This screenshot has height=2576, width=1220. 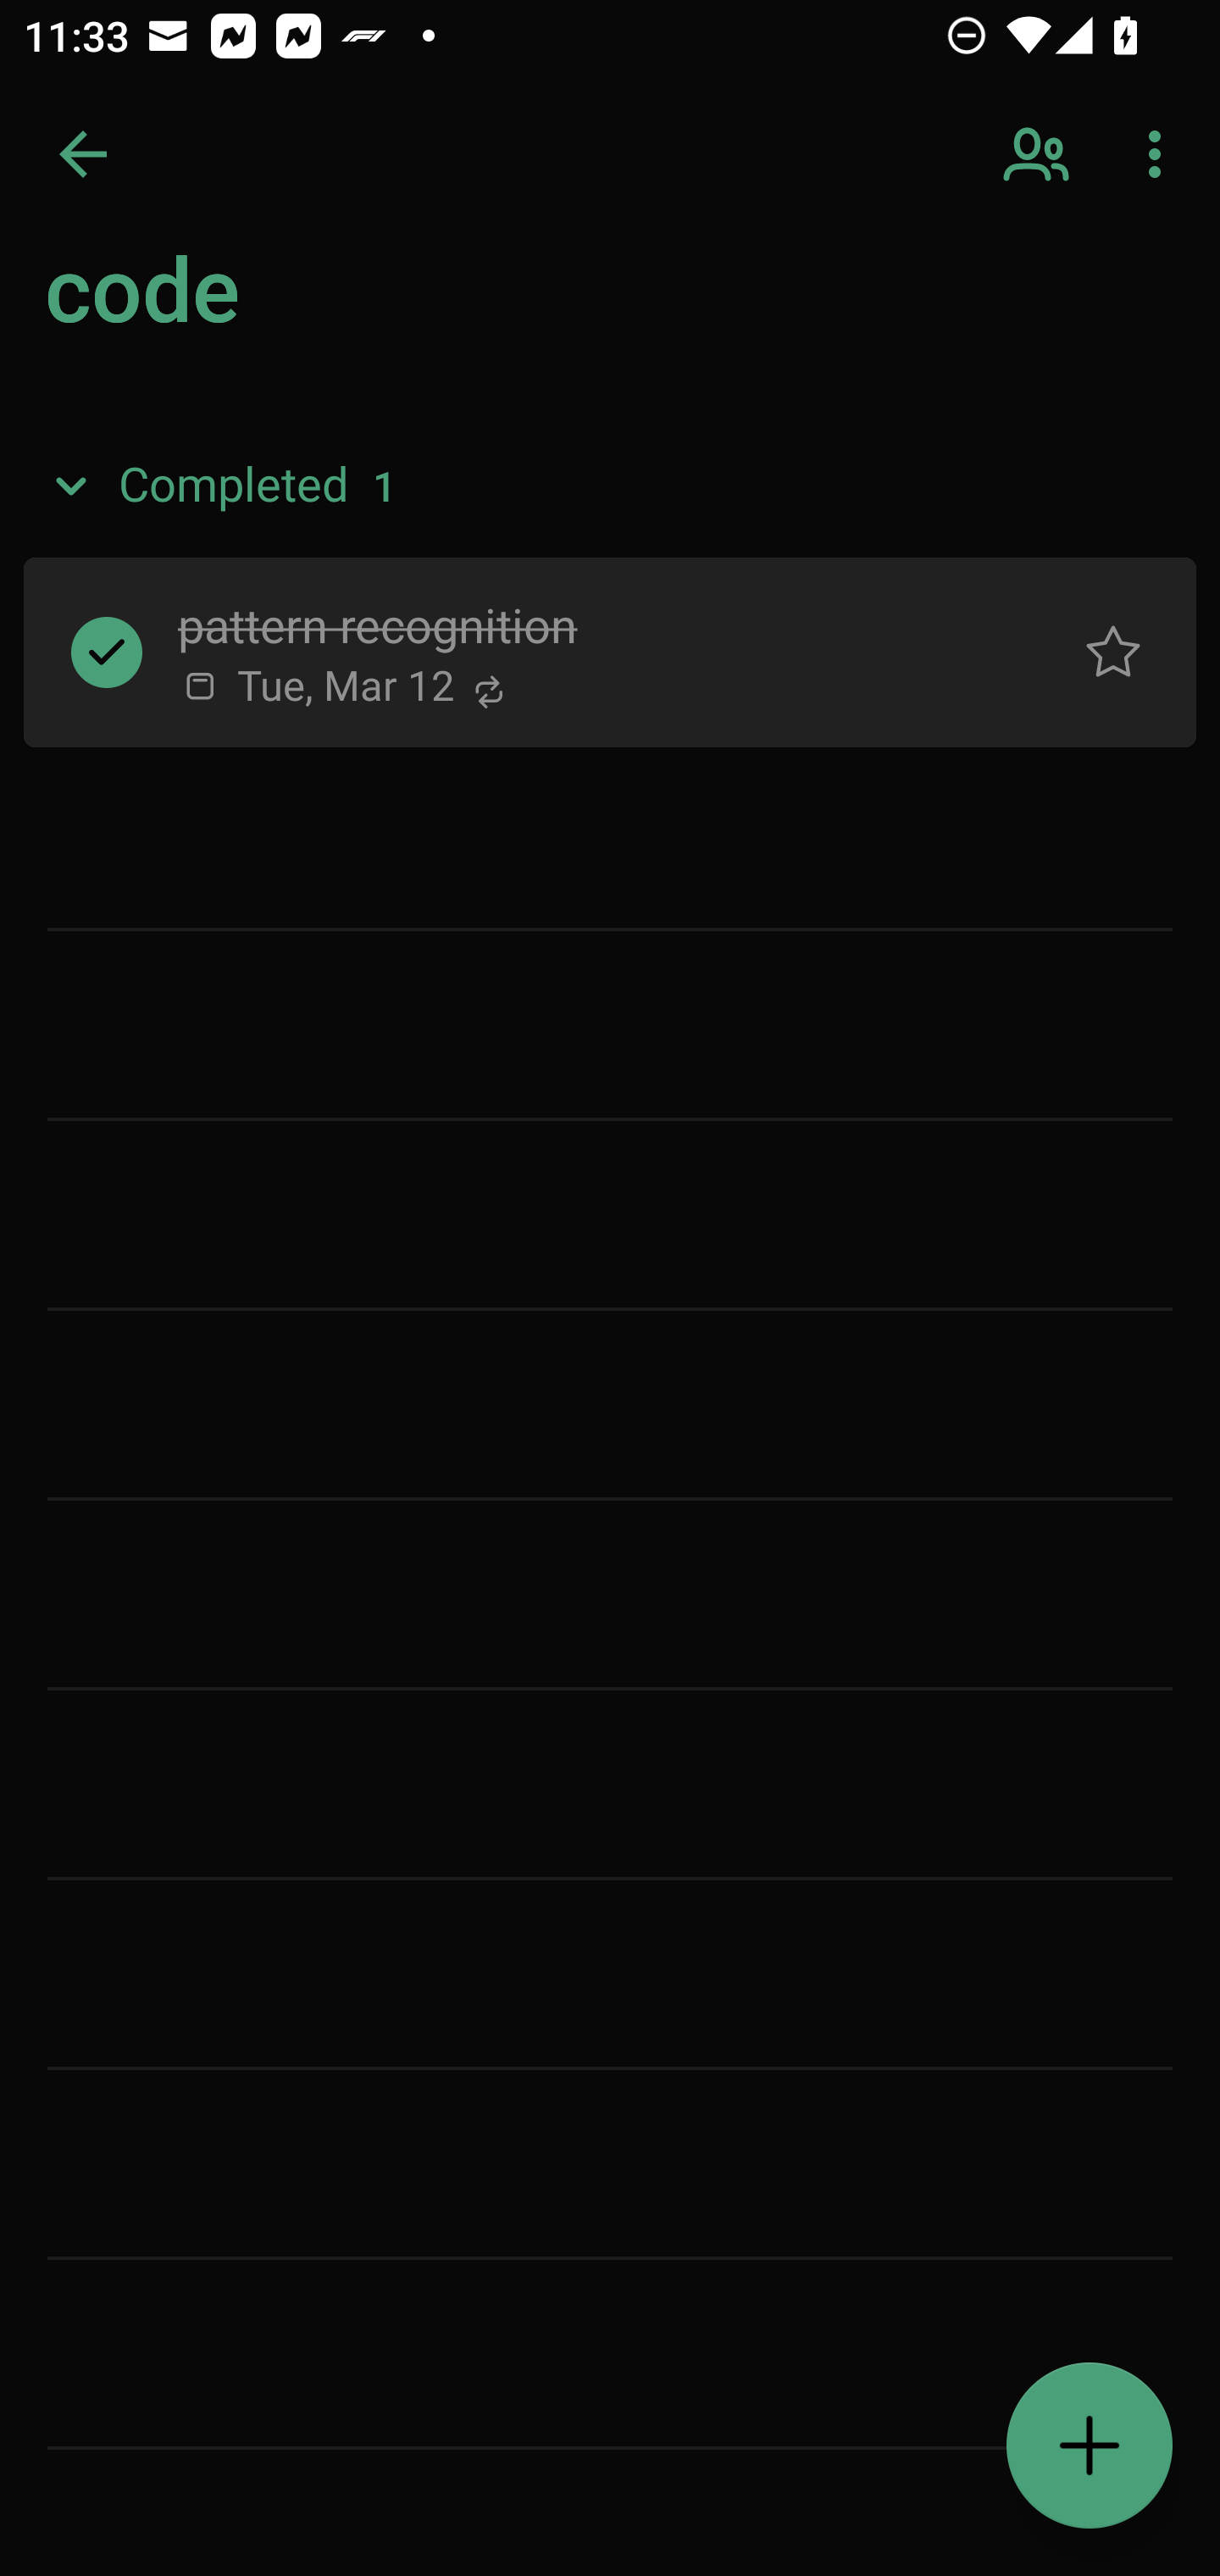 What do you see at coordinates (1113, 652) in the screenshot?
I see `Normal task pattern recognition, Button` at bounding box center [1113, 652].